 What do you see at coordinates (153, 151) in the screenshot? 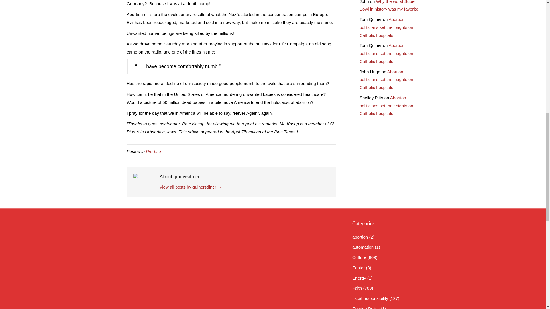
I see `Pro-Life` at bounding box center [153, 151].